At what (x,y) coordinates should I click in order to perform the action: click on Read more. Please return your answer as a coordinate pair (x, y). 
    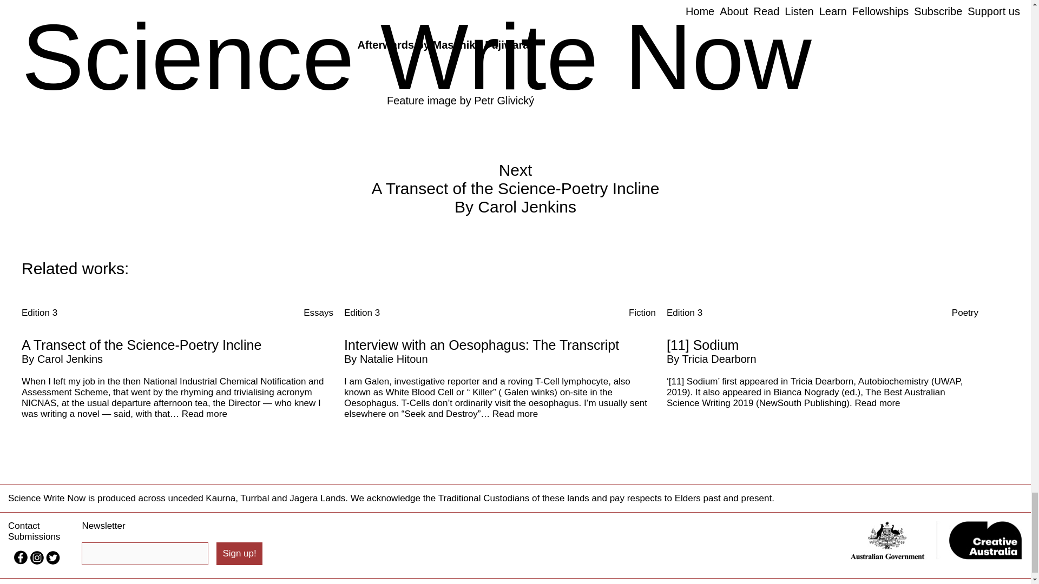
    Looking at the image, I should click on (205, 414).